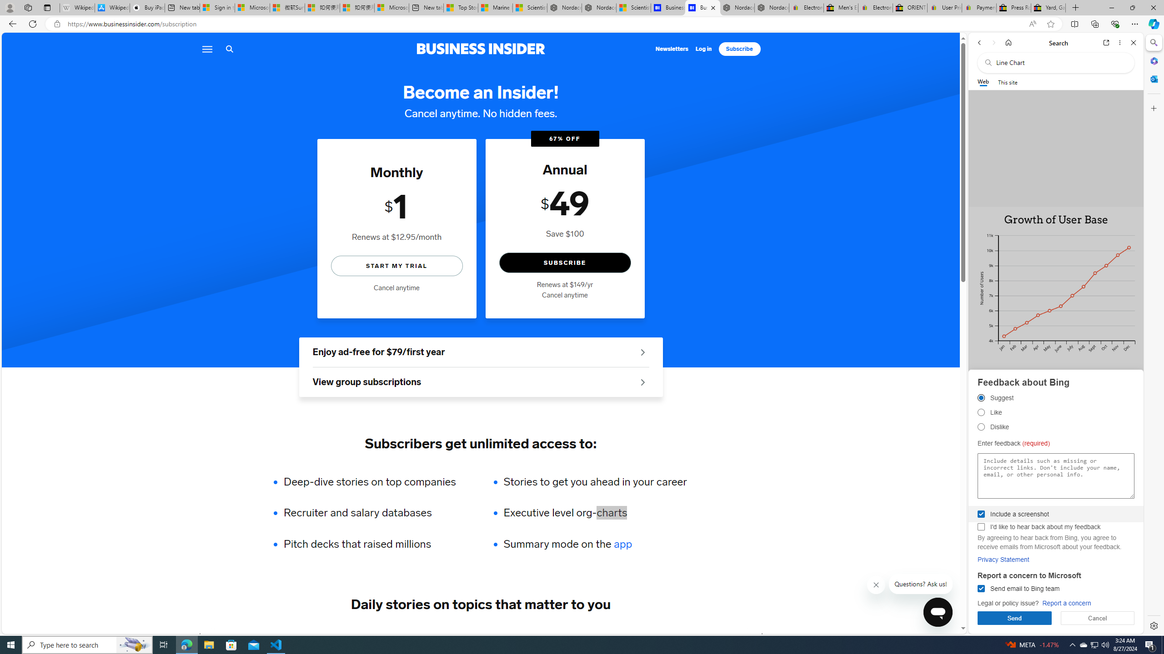 This screenshot has width=1164, height=654. I want to click on Questions? Ask us!, so click(921, 584).